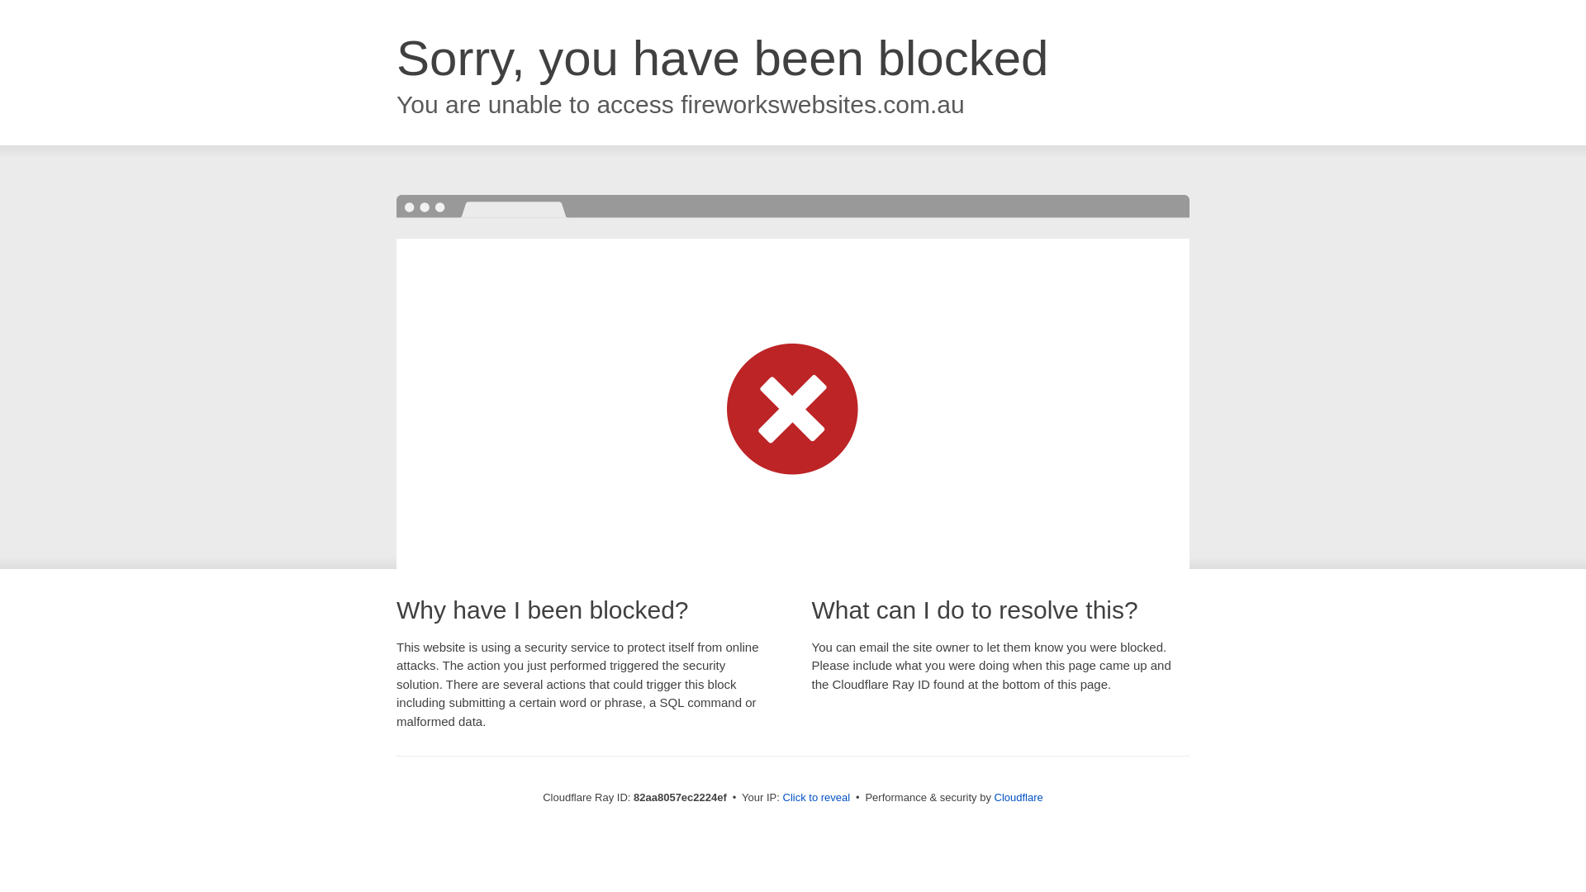  Describe the element at coordinates (1019, 798) in the screenshot. I see `Cloudflare` at that location.